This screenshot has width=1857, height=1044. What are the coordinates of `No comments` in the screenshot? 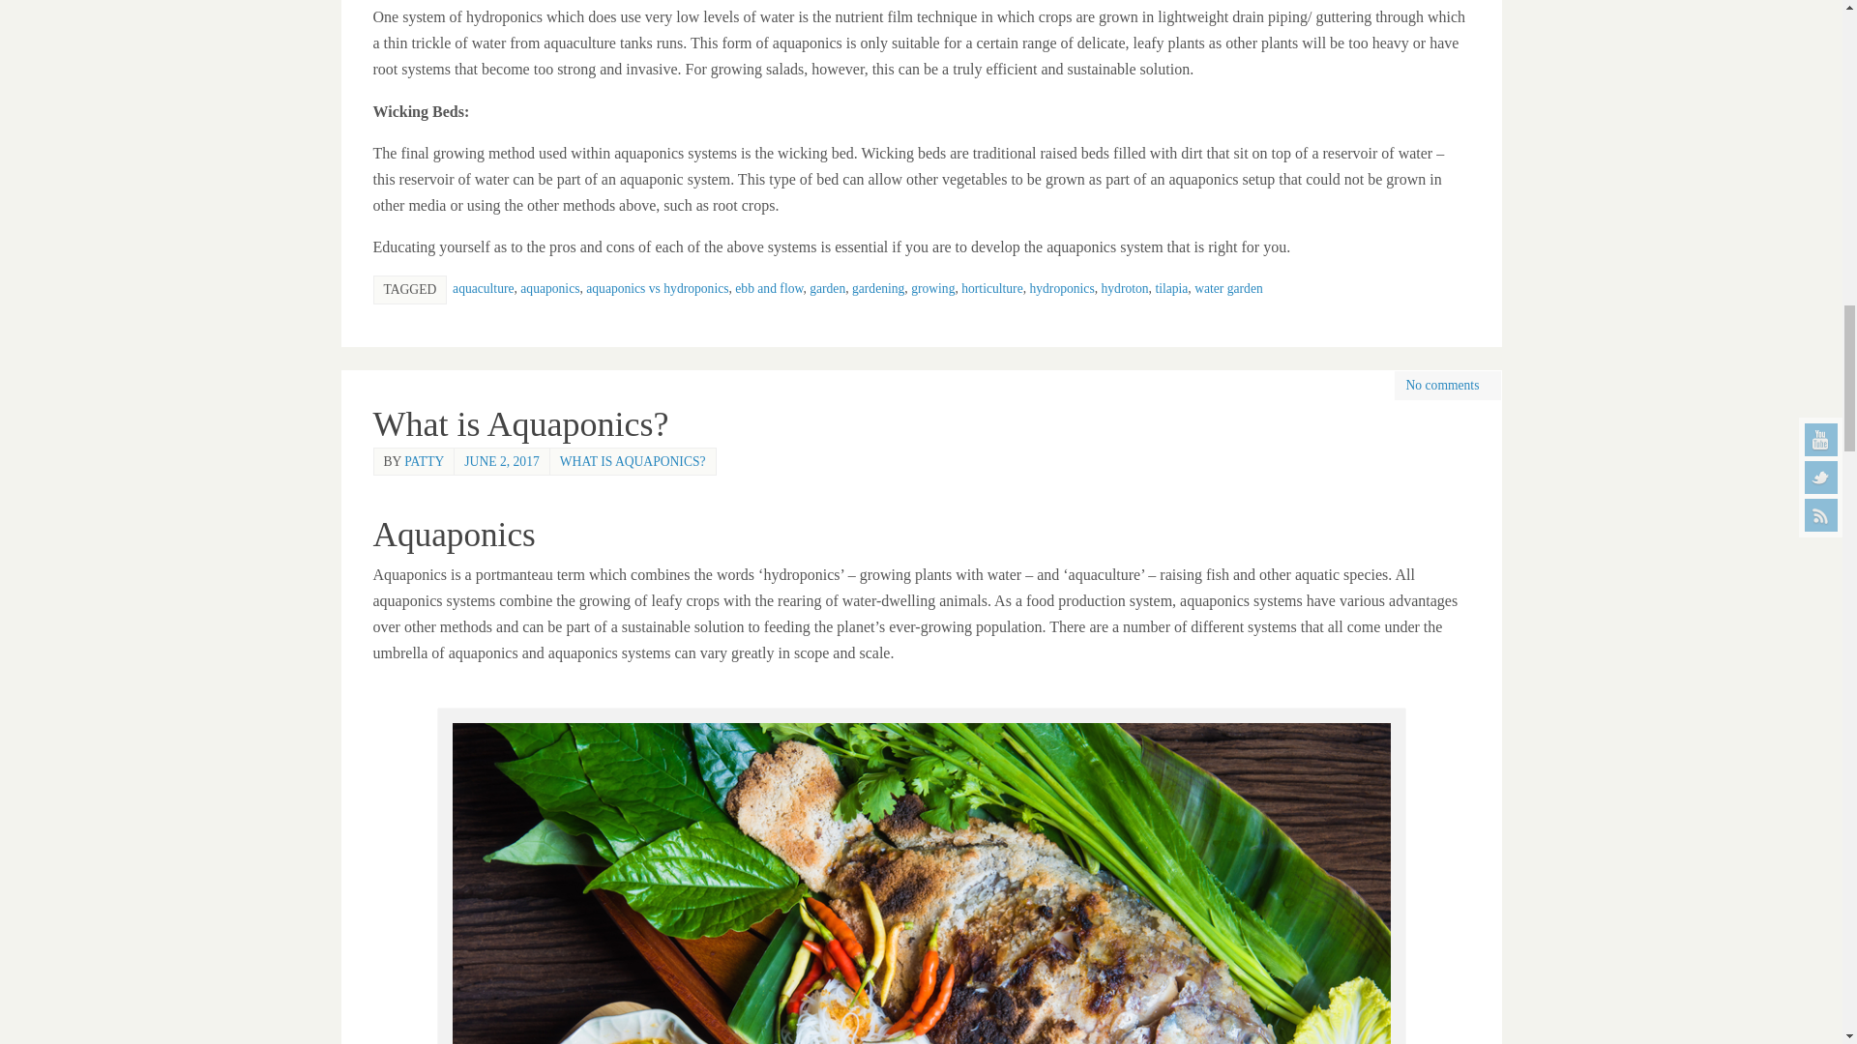 It's located at (1443, 385).